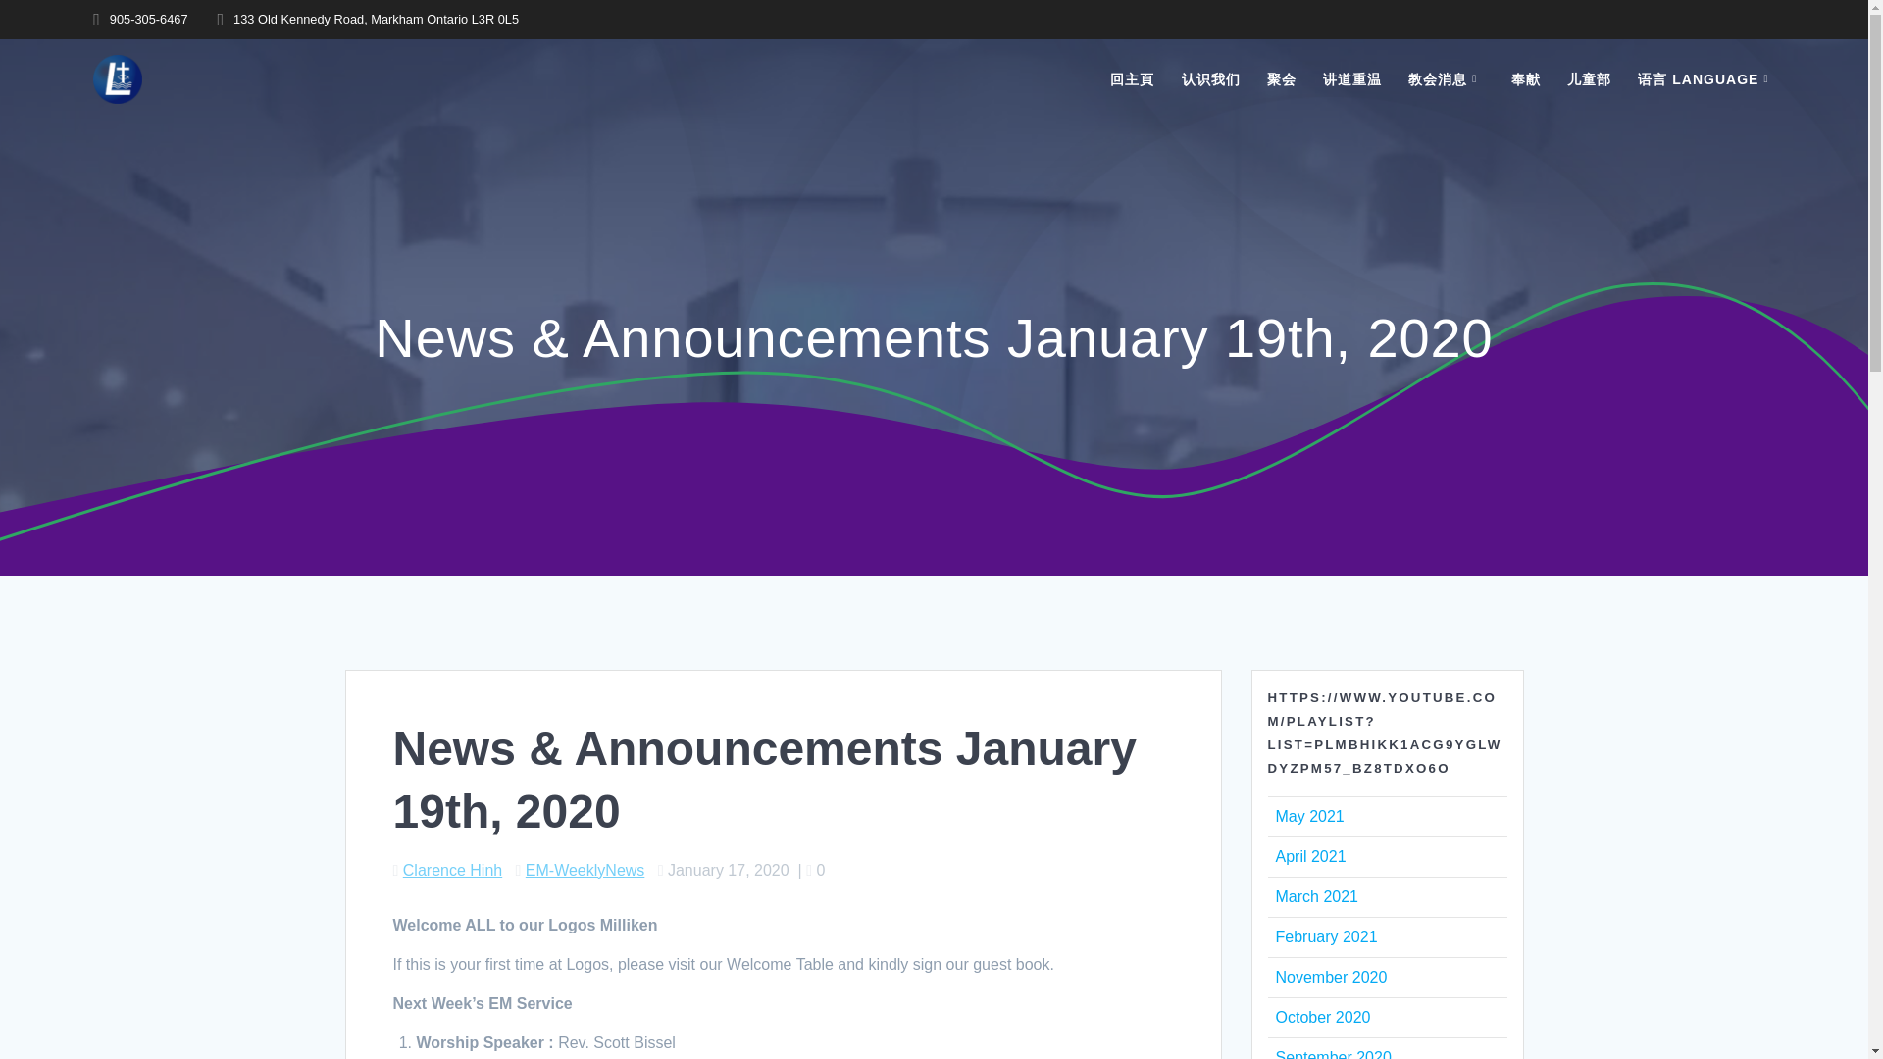 The image size is (1883, 1059). What do you see at coordinates (1330, 977) in the screenshot?
I see `November 2020` at bounding box center [1330, 977].